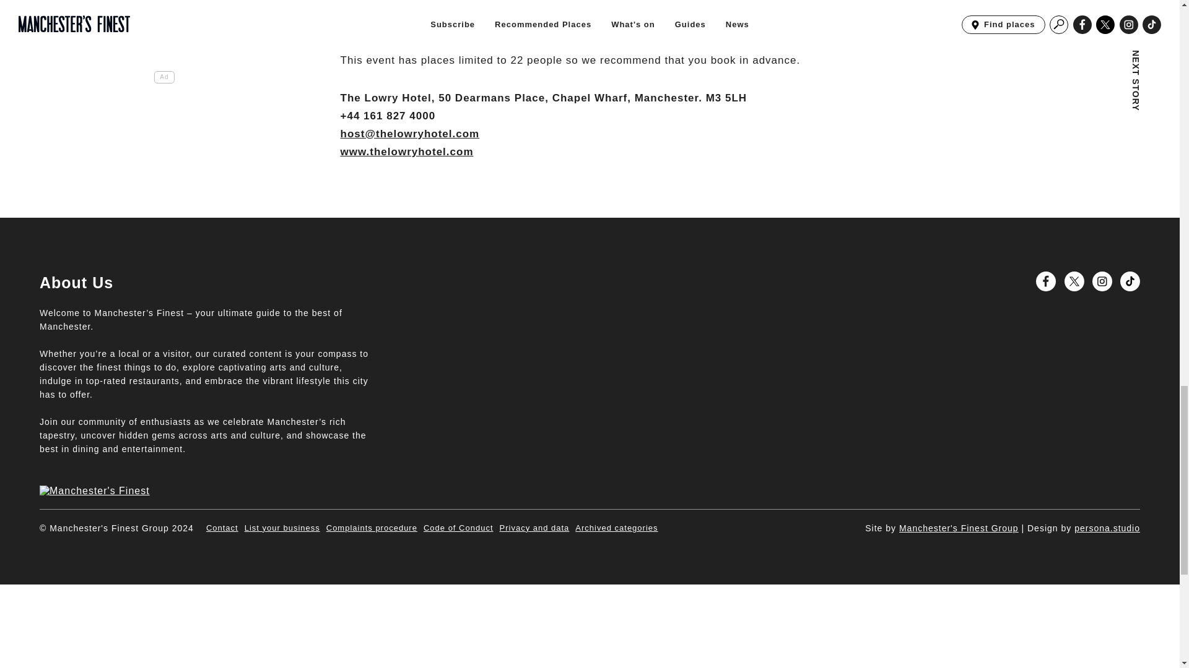 This screenshot has width=1189, height=668. I want to click on Go to Manchester's Finest TikTok profile, so click(1130, 281).